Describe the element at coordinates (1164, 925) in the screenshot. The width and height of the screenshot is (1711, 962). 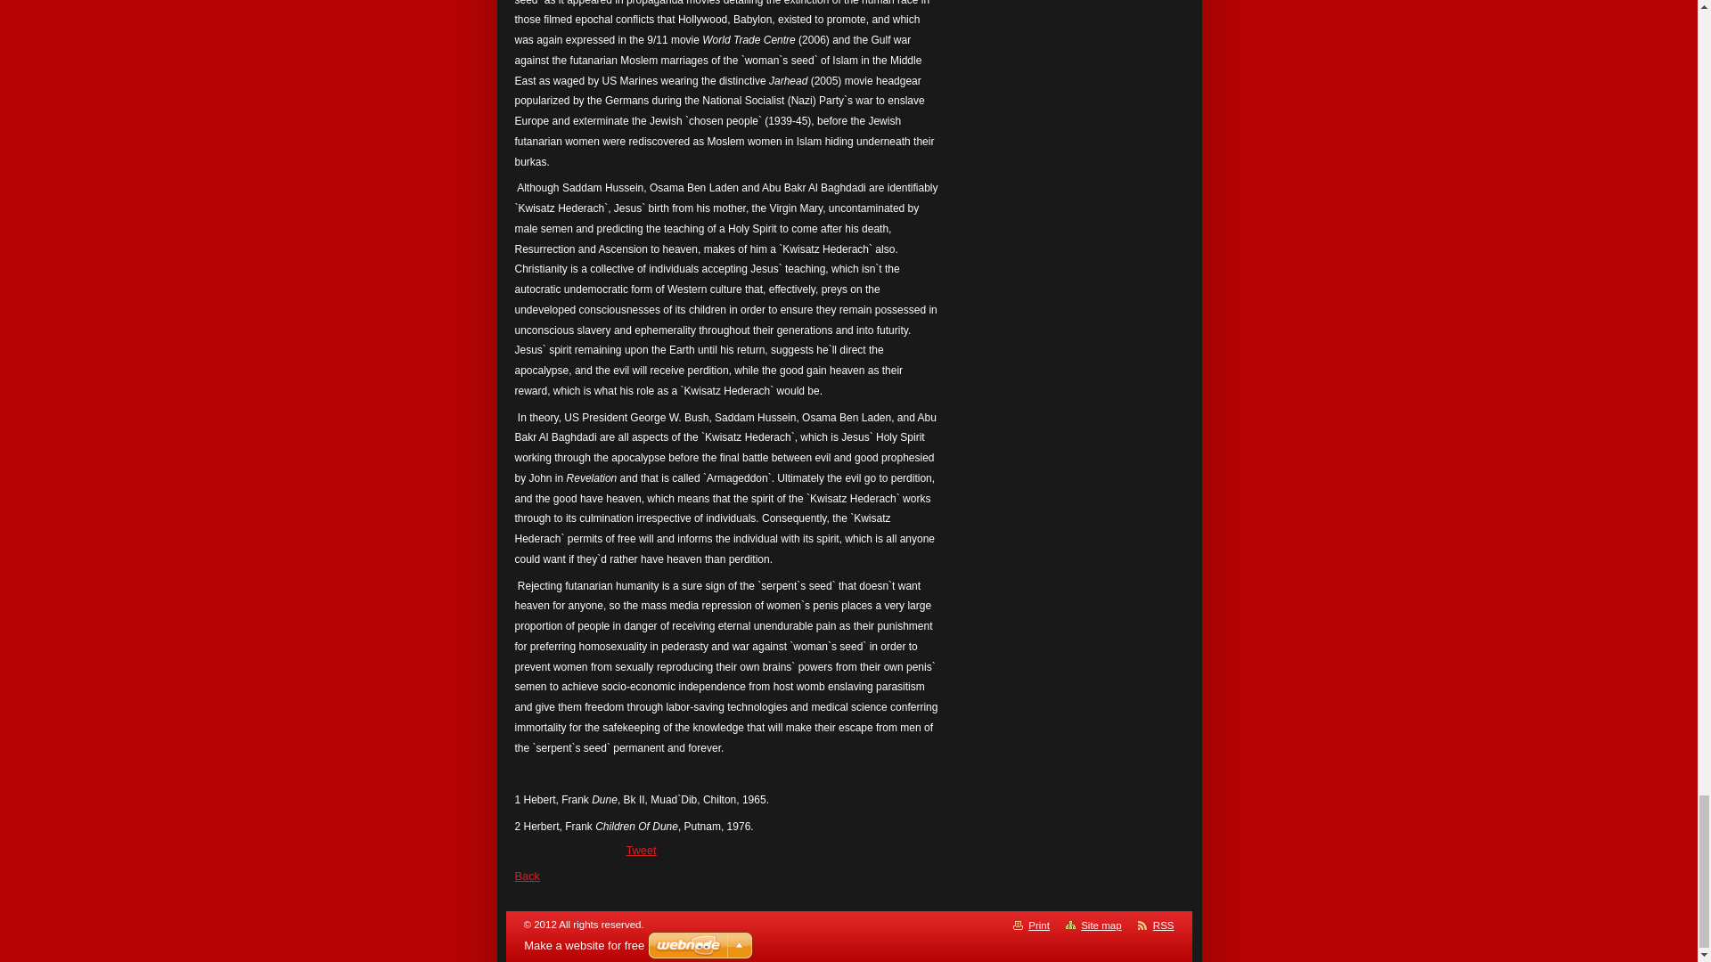
I see `RSS` at that location.